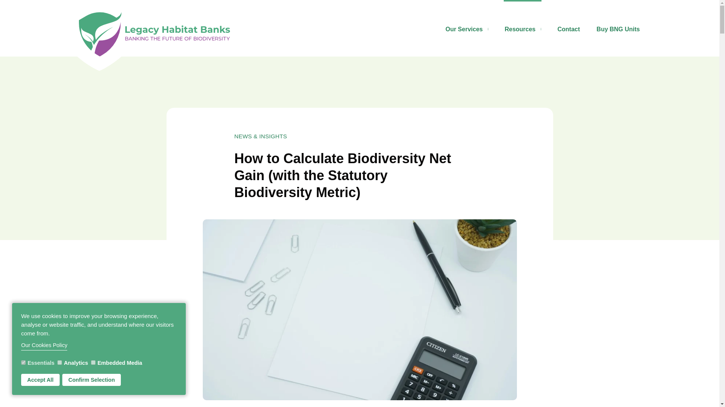  Describe the element at coordinates (619, 29) in the screenshot. I see `Buy BNG Units` at that location.